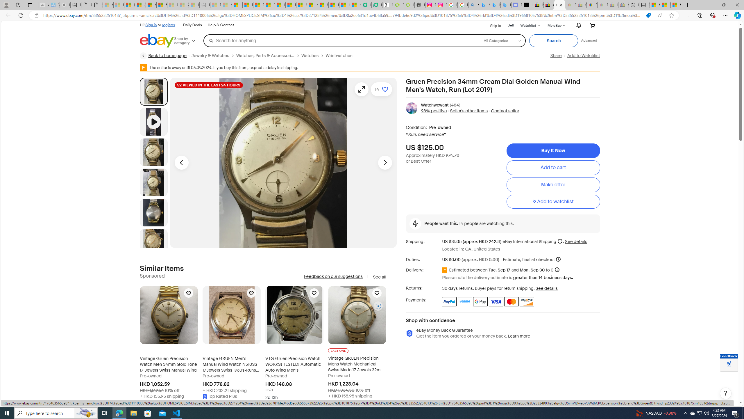  Describe the element at coordinates (511, 26) in the screenshot. I see `Sell` at that location.